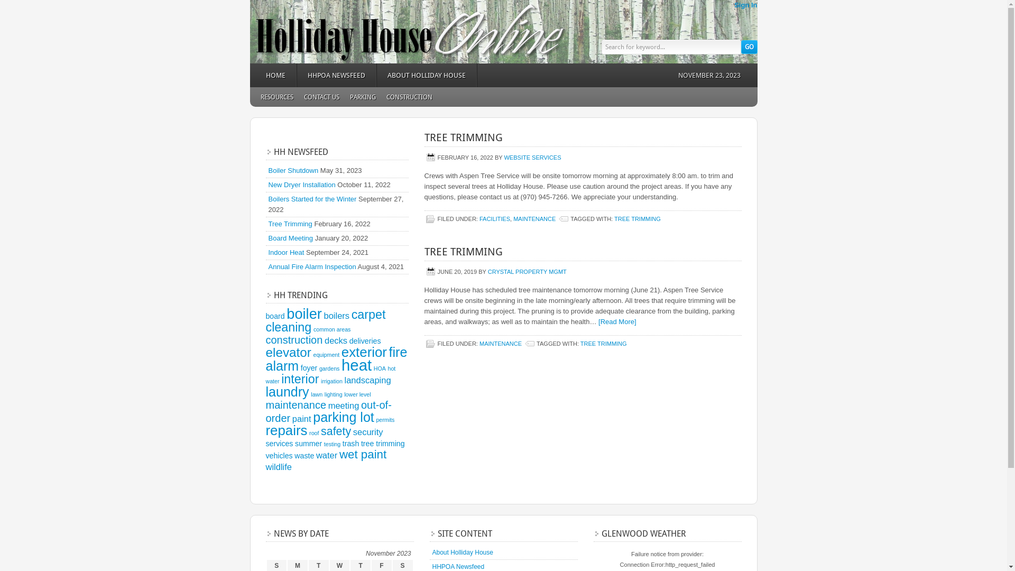  I want to click on cleaning, so click(289, 327).